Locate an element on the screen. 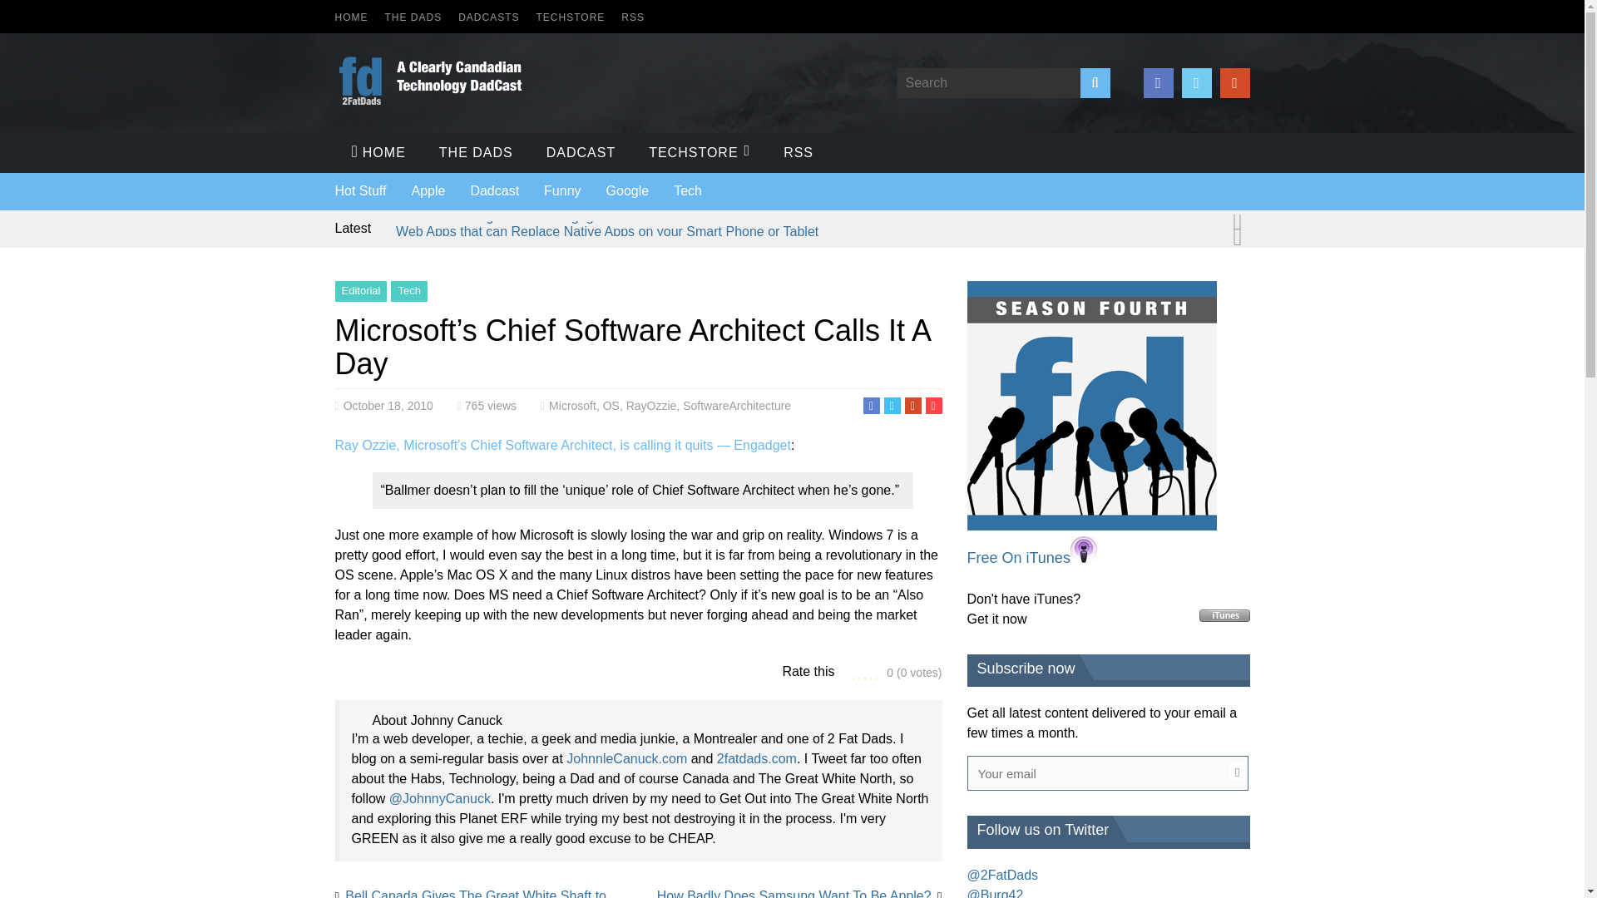 The image size is (1597, 898). Rate it 1 star is located at coordinates (853, 672).